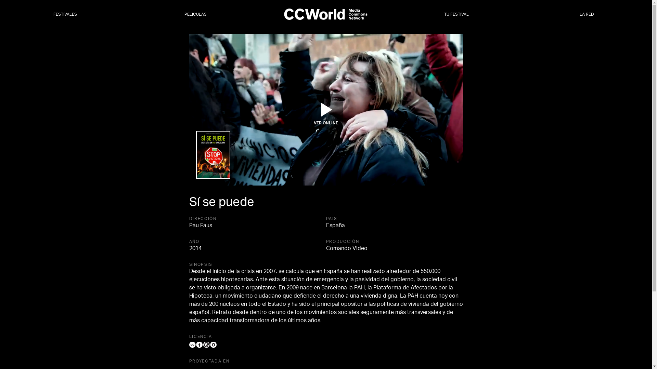 This screenshot has width=657, height=369. Describe the element at coordinates (587, 15) in the screenshot. I see `LA RED` at that location.